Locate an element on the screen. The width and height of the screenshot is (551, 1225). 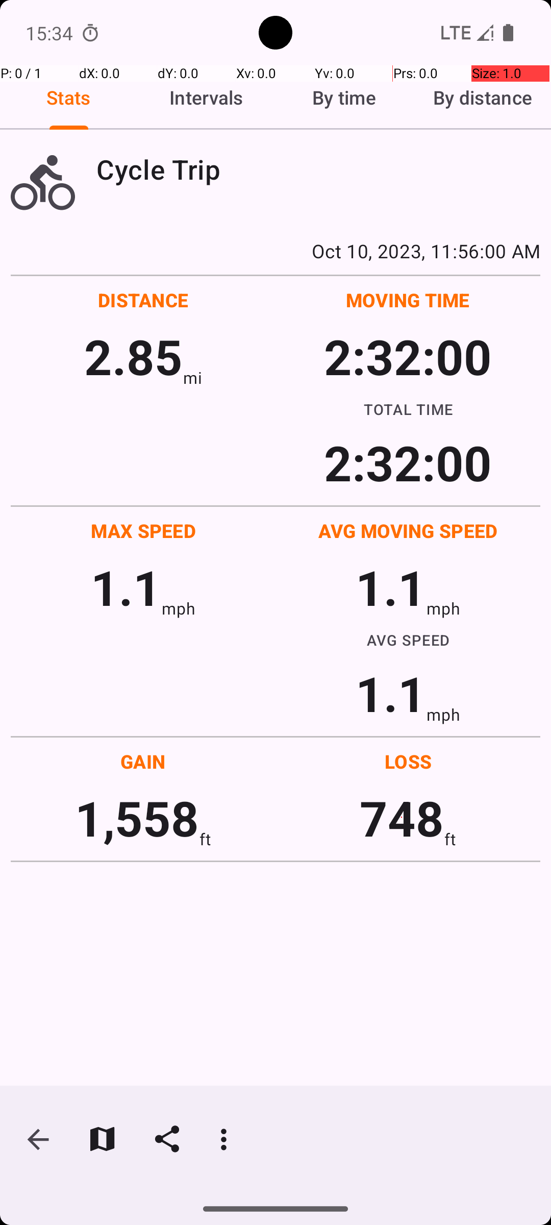
1.1 is located at coordinates (126, 587).